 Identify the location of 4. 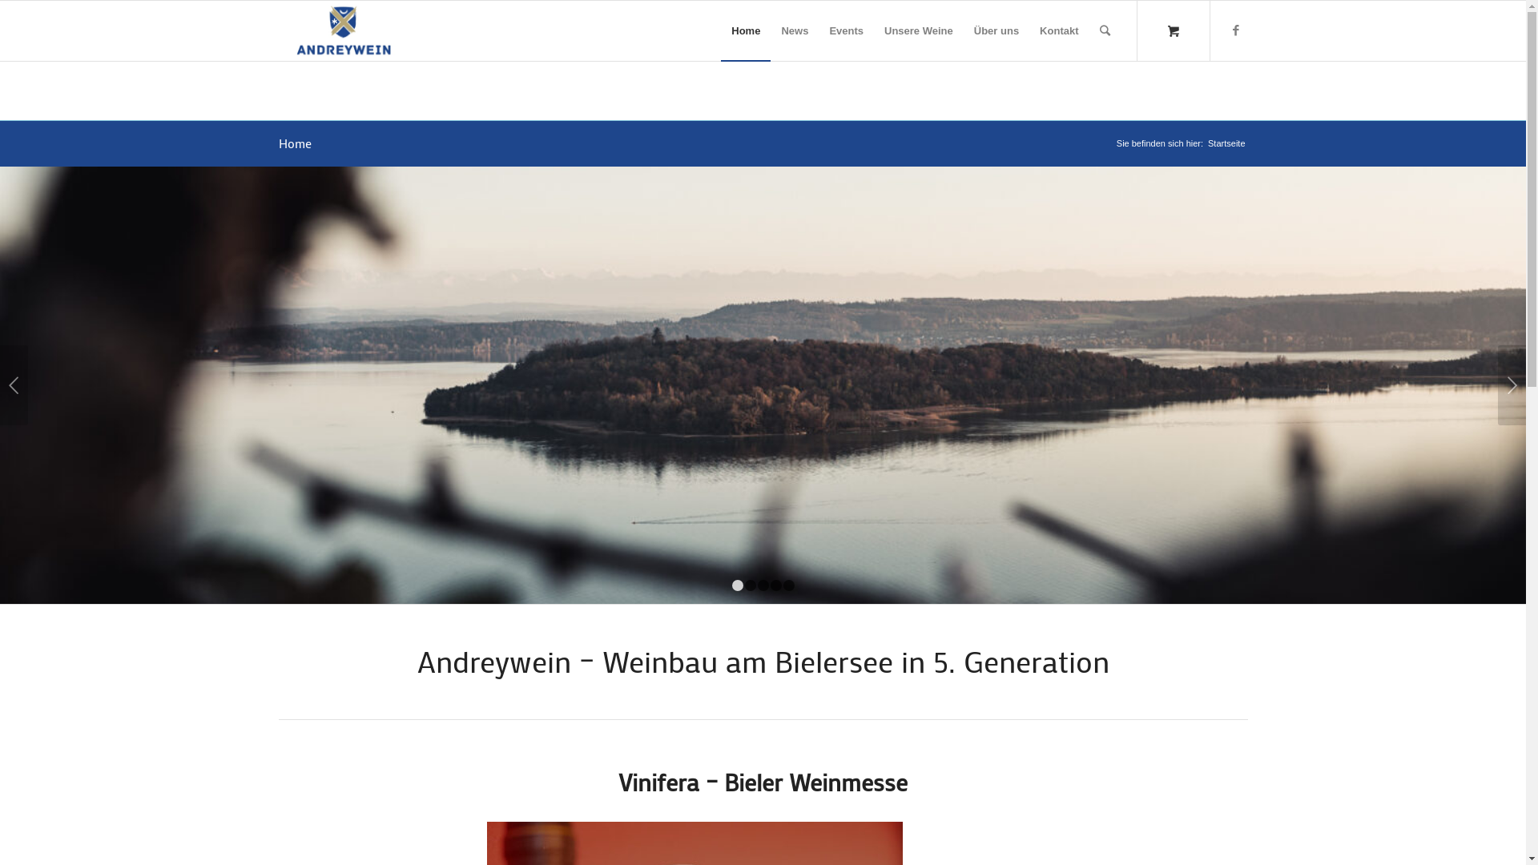
(776, 585).